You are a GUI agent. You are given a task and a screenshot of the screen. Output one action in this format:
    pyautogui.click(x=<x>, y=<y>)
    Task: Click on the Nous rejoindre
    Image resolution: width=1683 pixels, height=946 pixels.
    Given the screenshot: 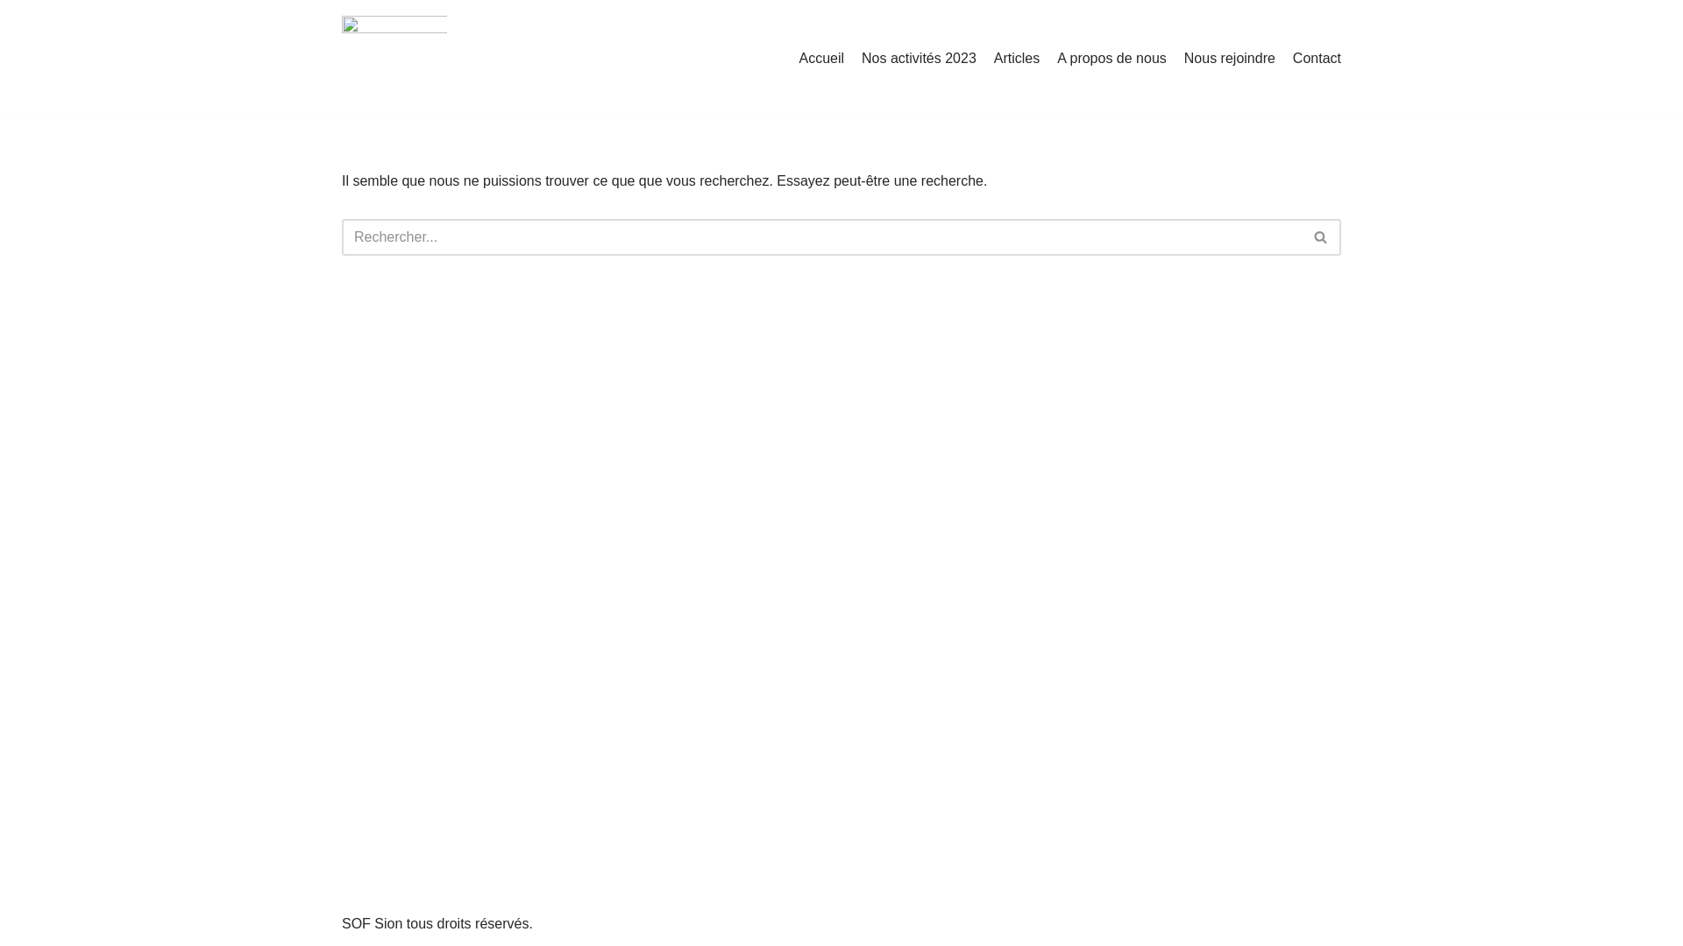 What is the action you would take?
    pyautogui.click(x=1230, y=59)
    